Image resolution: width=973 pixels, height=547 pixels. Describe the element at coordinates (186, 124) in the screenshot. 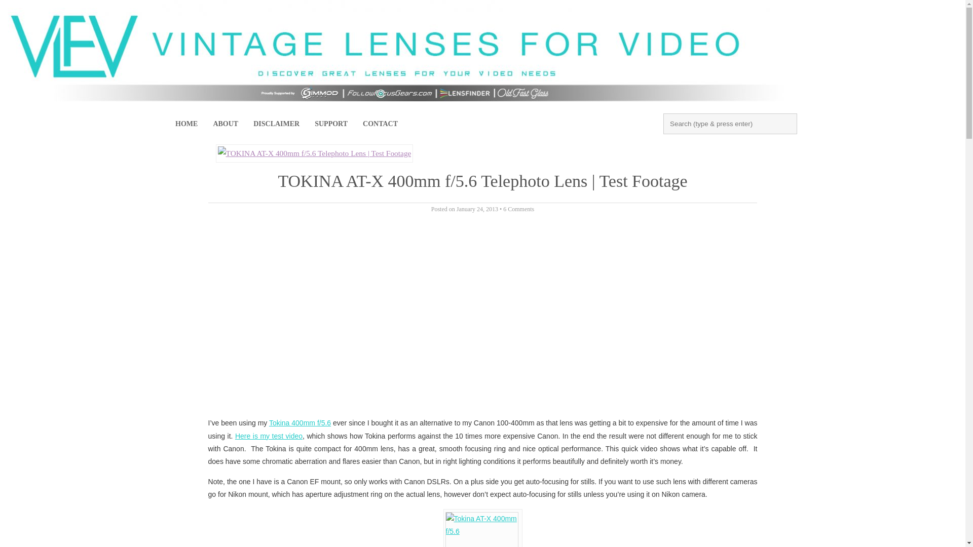

I see `HOME` at that location.